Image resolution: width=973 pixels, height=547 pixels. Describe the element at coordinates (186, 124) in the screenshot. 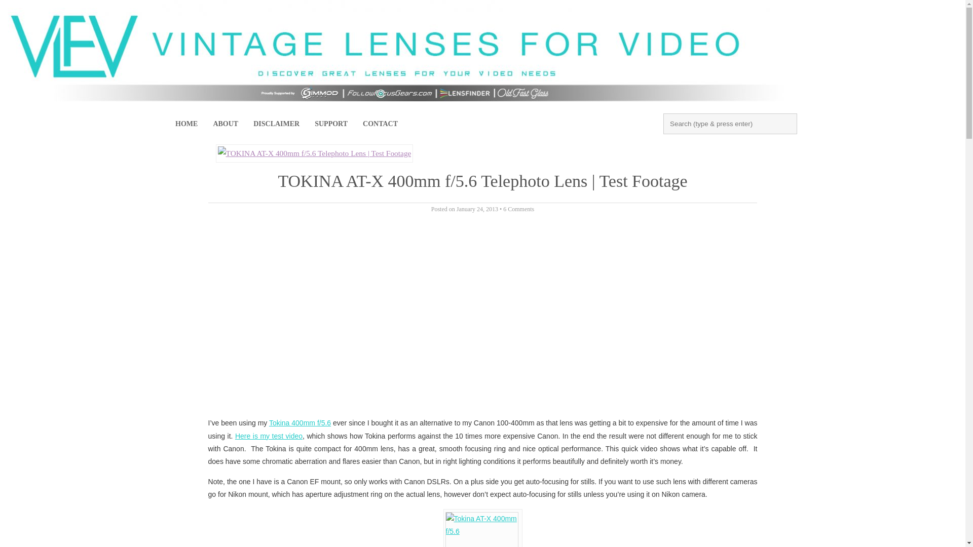

I see `HOME` at that location.